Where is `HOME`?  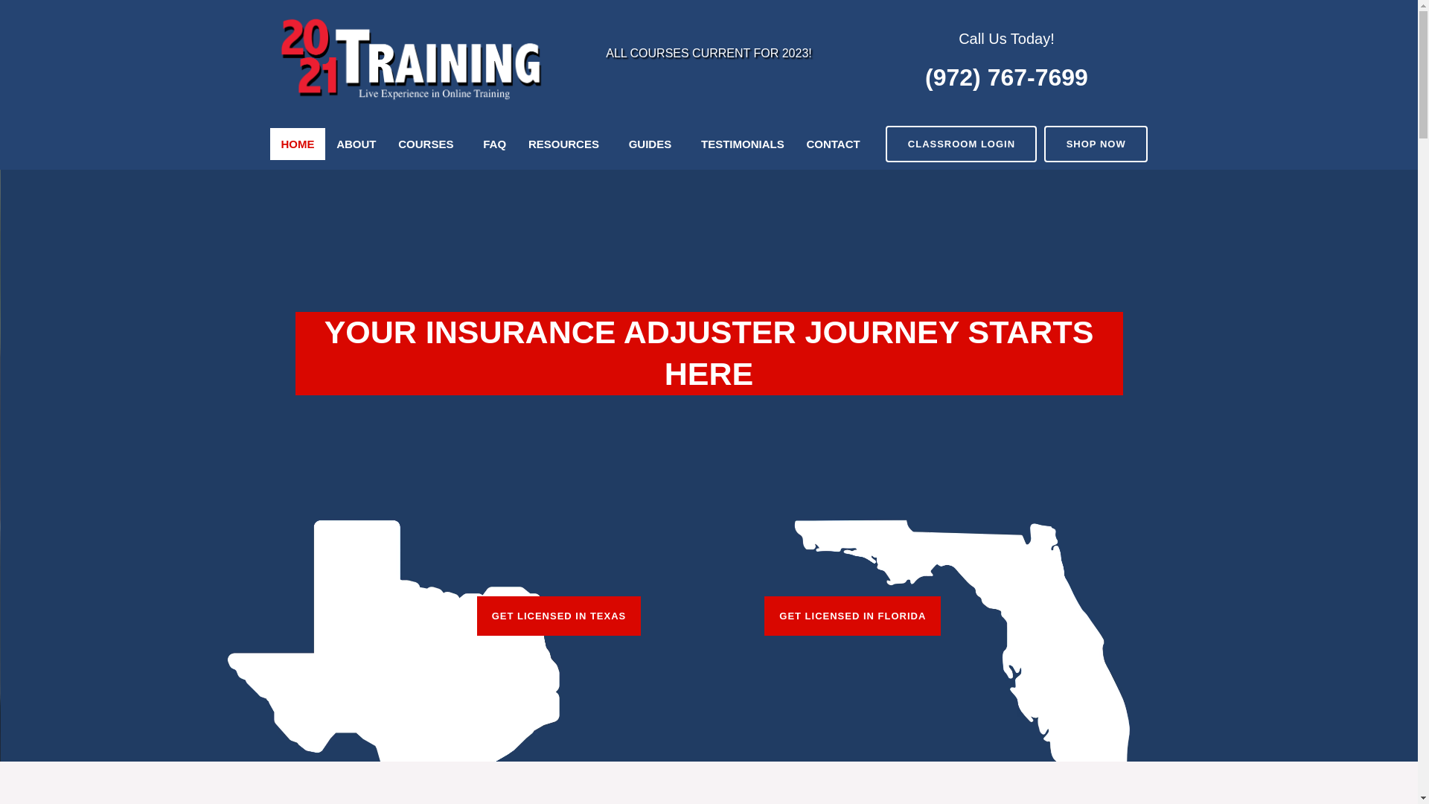
HOME is located at coordinates (298, 144).